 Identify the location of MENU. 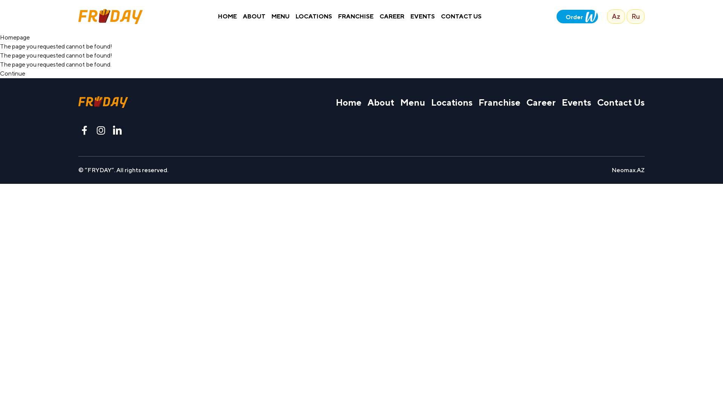
(281, 17).